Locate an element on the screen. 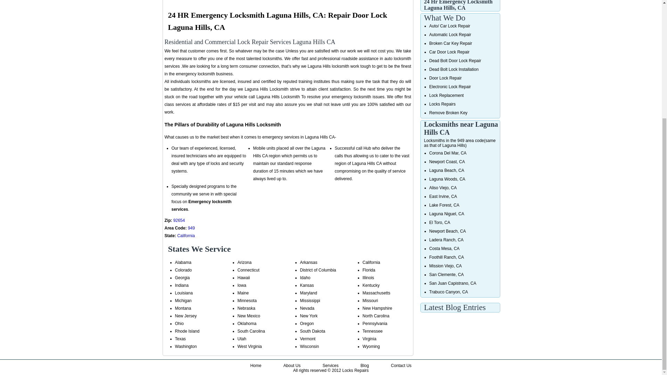 Image resolution: width=667 pixels, height=375 pixels. 949 is located at coordinates (191, 228).